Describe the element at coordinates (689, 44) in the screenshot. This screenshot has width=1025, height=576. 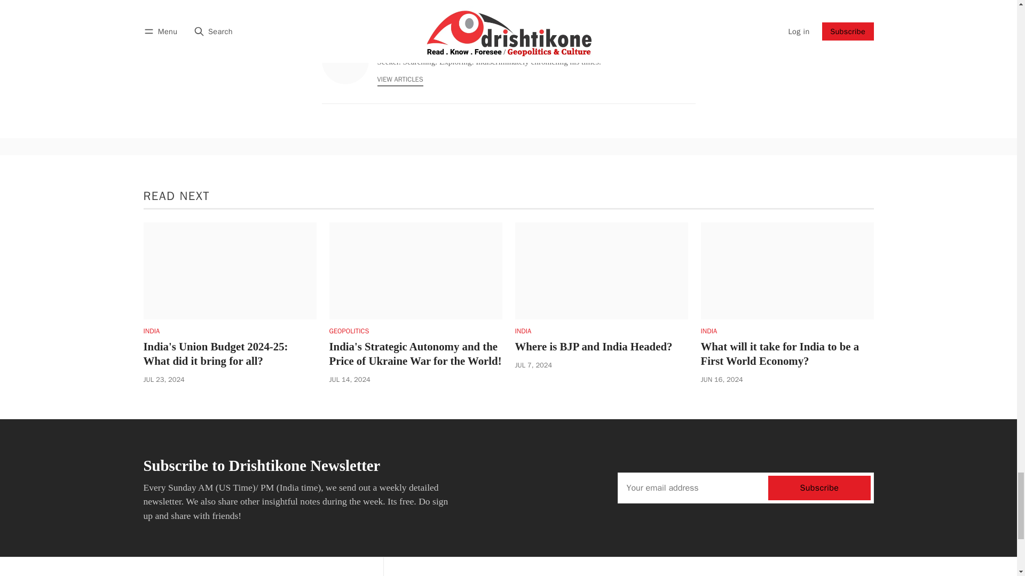
I see `Website` at that location.